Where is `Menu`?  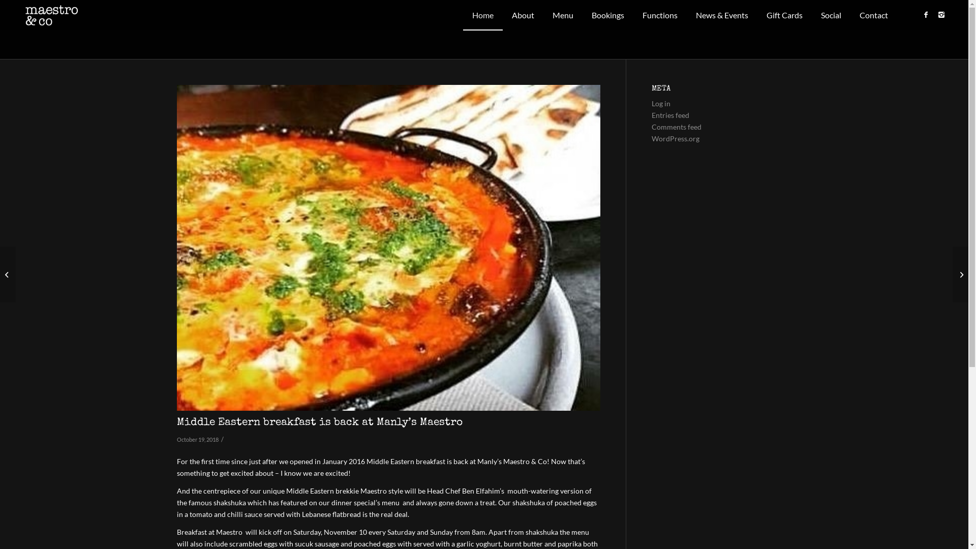 Menu is located at coordinates (563, 15).